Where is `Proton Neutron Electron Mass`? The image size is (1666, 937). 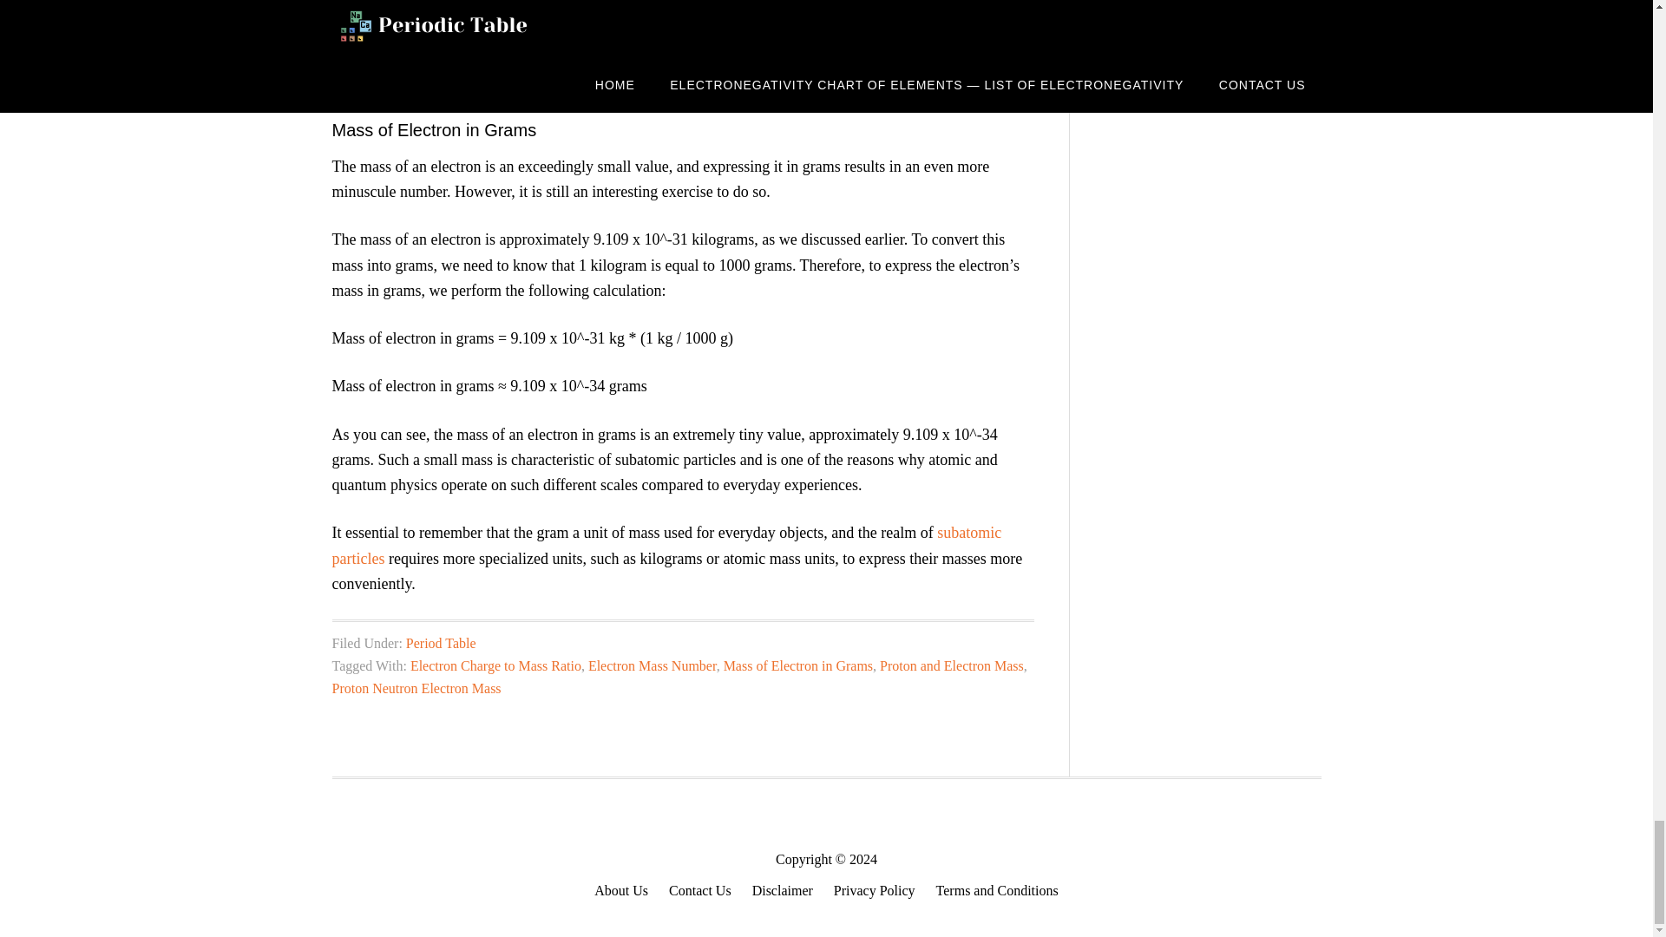
Proton Neutron Electron Mass is located at coordinates (416, 689).